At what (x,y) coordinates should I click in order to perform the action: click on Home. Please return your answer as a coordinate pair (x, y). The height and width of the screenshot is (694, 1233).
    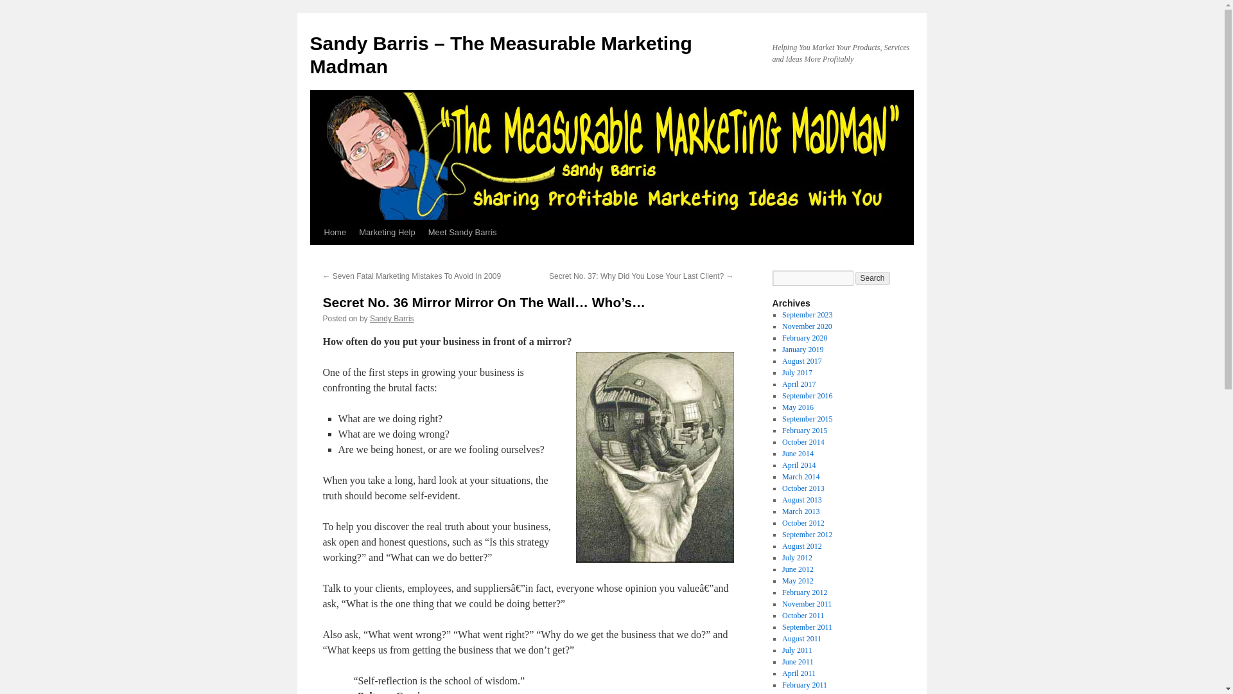
    Looking at the image, I should click on (335, 233).